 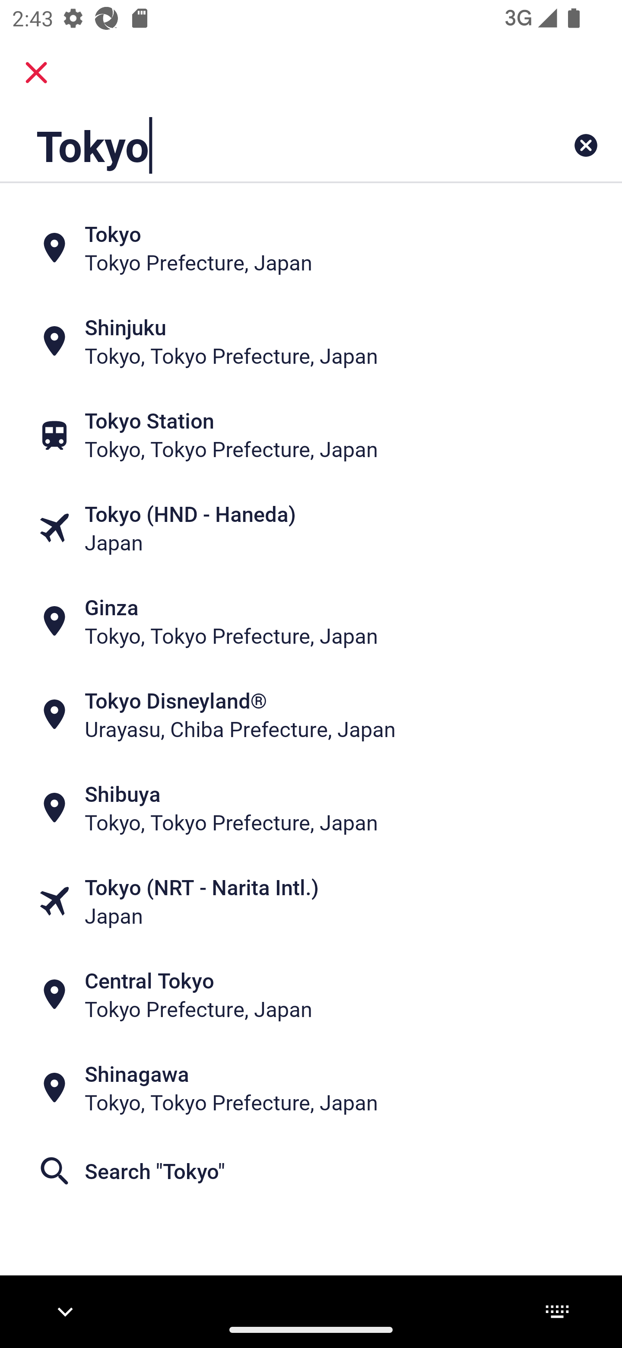 What do you see at coordinates (311, 341) in the screenshot?
I see `Shinjuku Tokyo, Tokyo Prefecture, Japan` at bounding box center [311, 341].